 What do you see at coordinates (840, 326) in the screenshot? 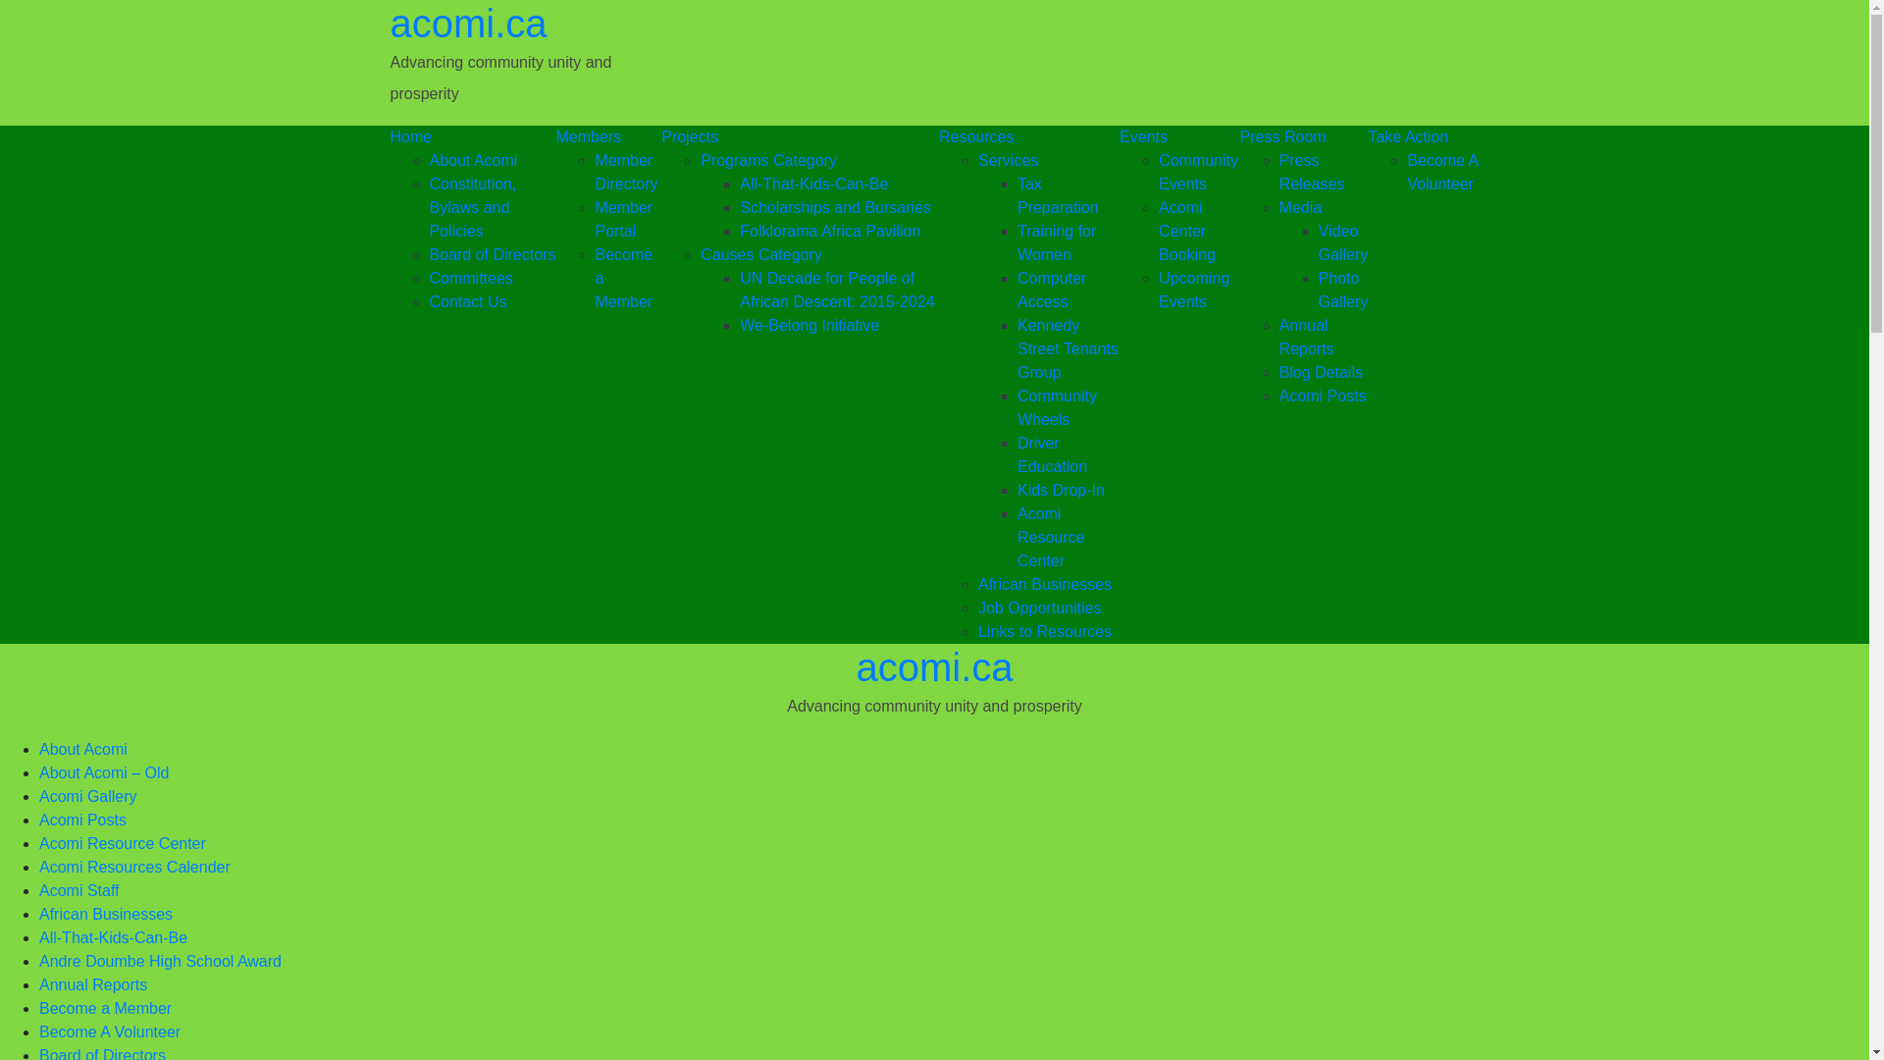
I see `We-Belong Initiative` at bounding box center [840, 326].